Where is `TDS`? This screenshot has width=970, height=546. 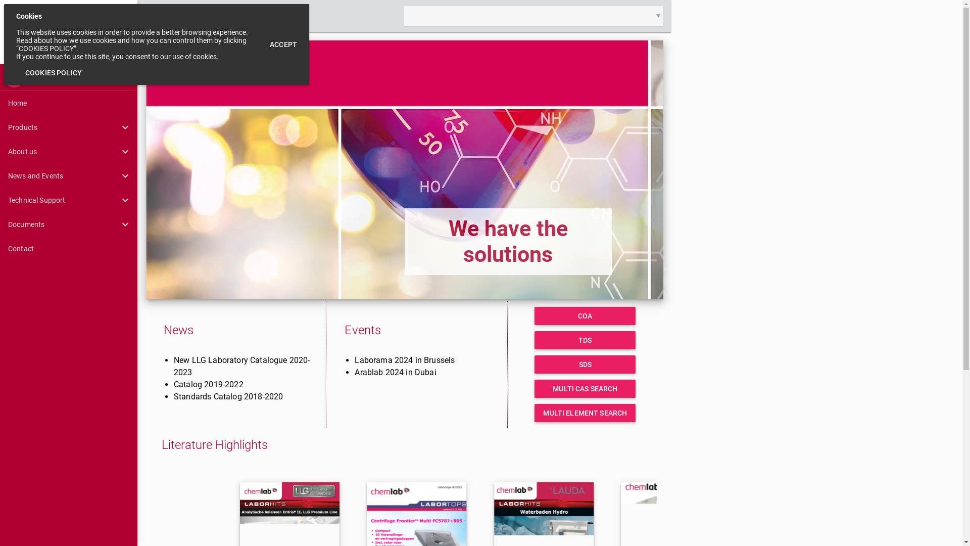
TDS is located at coordinates (585, 340).